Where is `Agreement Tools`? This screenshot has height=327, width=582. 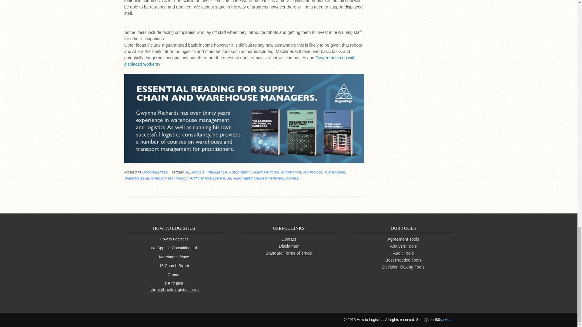
Agreement Tools is located at coordinates (403, 239).